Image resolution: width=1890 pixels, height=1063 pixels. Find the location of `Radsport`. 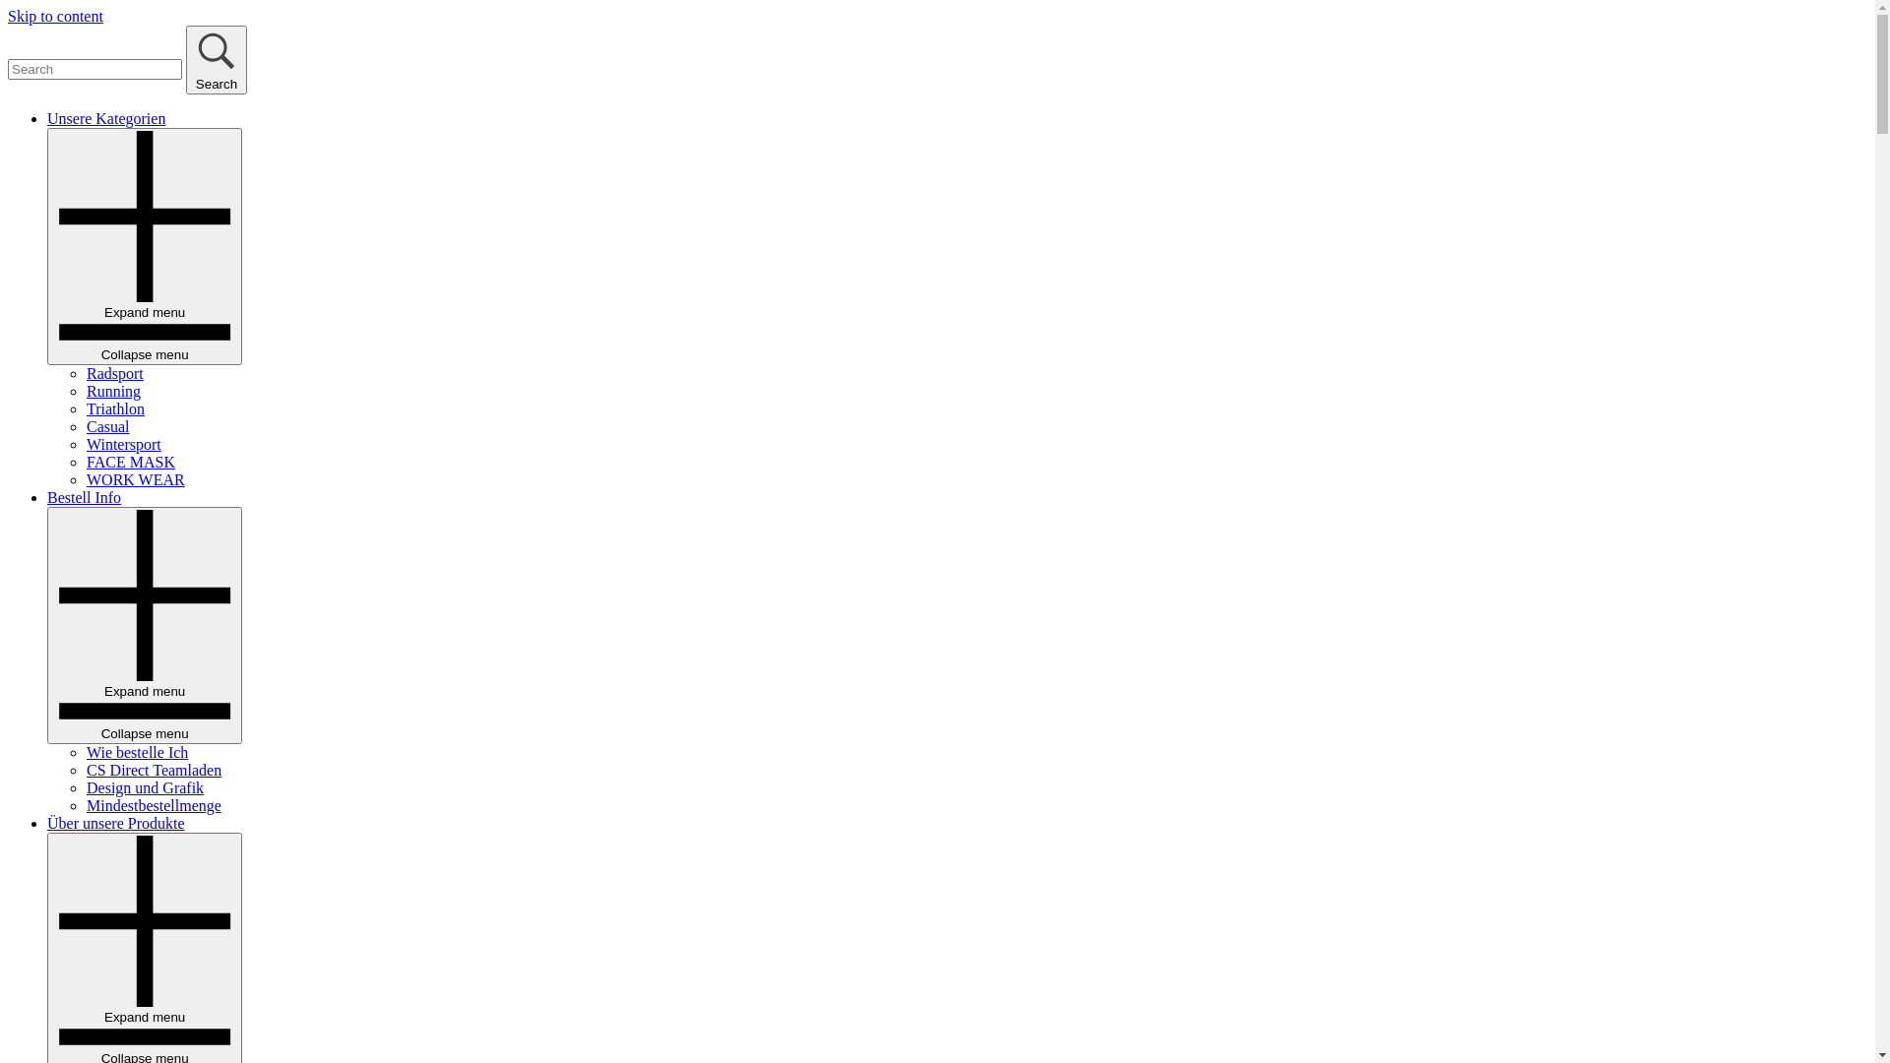

Radsport is located at coordinates (115, 374).